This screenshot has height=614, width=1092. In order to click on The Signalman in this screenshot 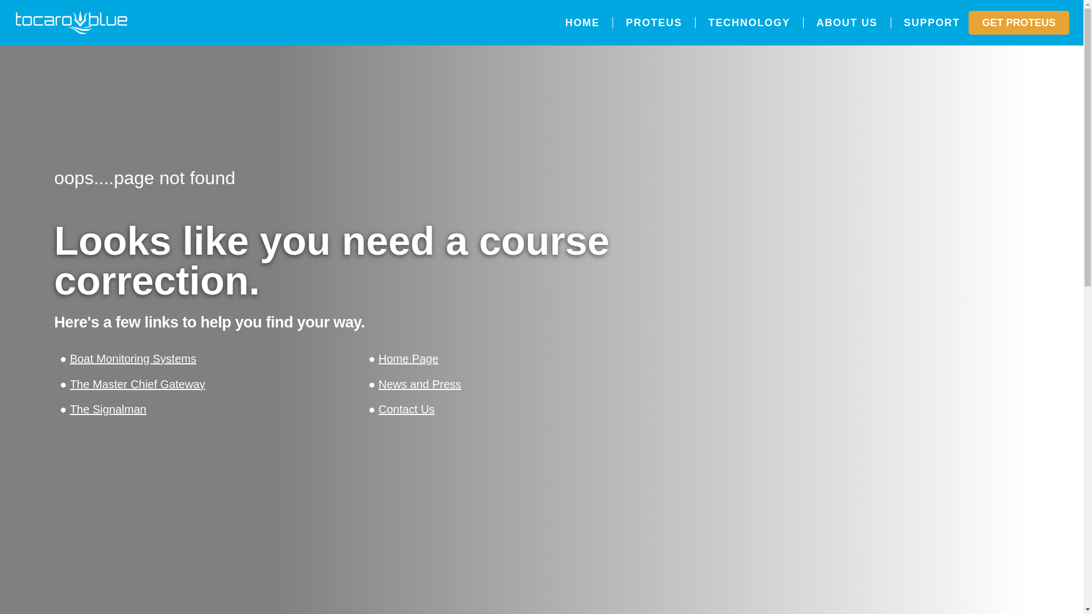, I will do `click(108, 409)`.